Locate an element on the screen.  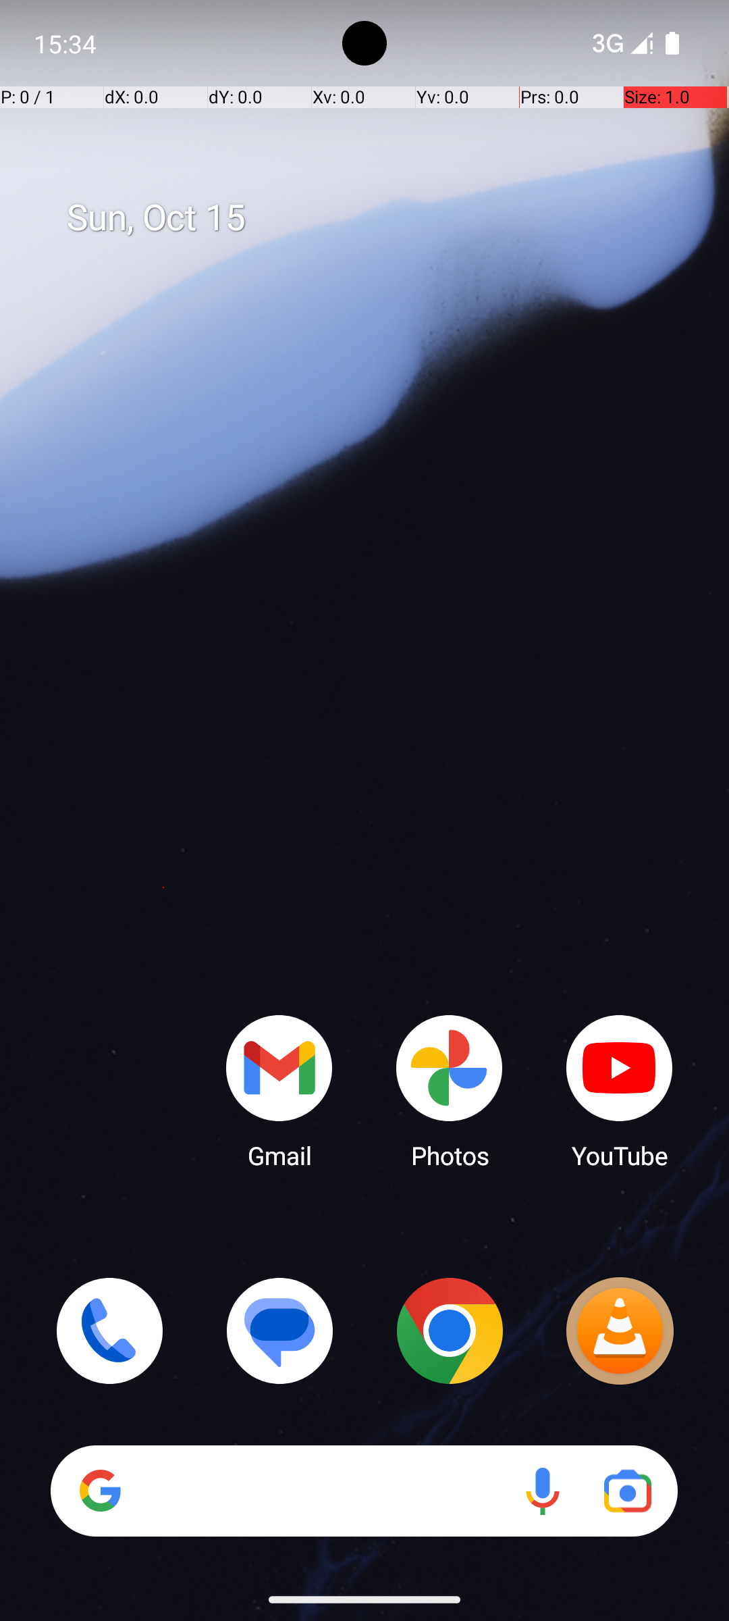
9 is located at coordinates (163, 1385).